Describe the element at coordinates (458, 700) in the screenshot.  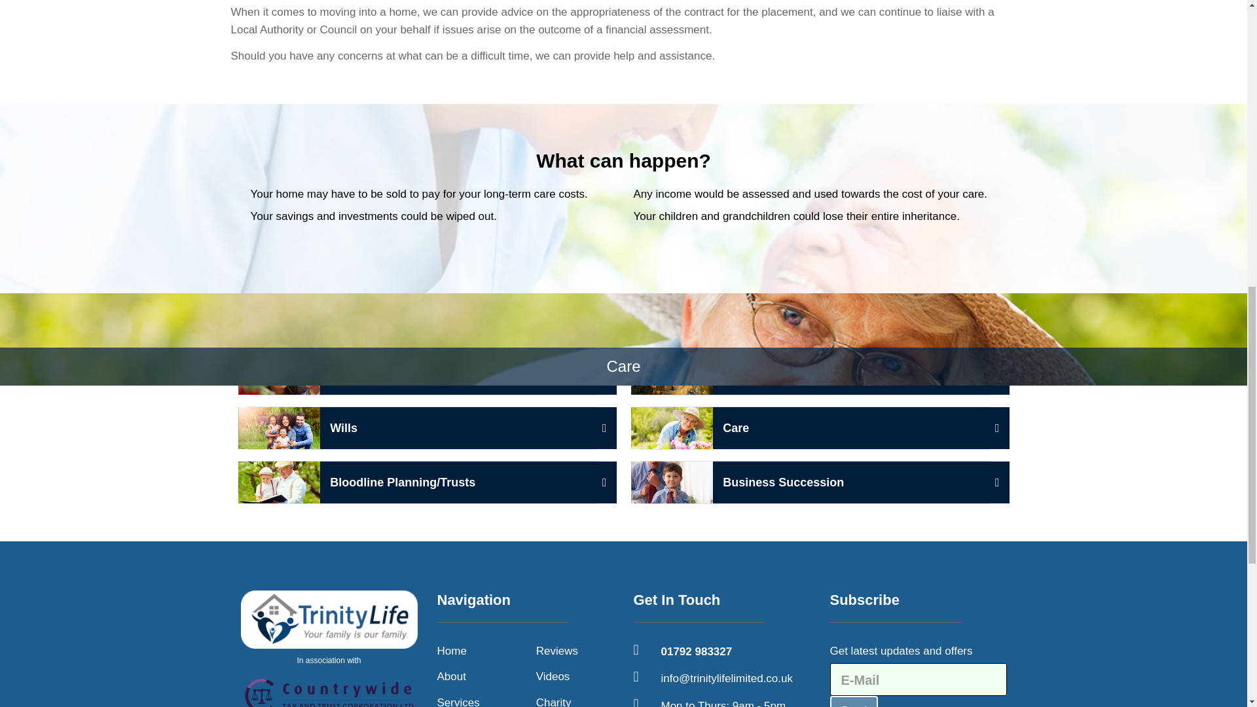
I see `Probate` at that location.